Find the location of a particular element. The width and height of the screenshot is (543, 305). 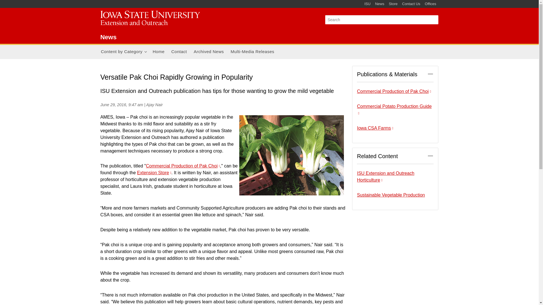

Multi-Media Releases is located at coordinates (252, 52).